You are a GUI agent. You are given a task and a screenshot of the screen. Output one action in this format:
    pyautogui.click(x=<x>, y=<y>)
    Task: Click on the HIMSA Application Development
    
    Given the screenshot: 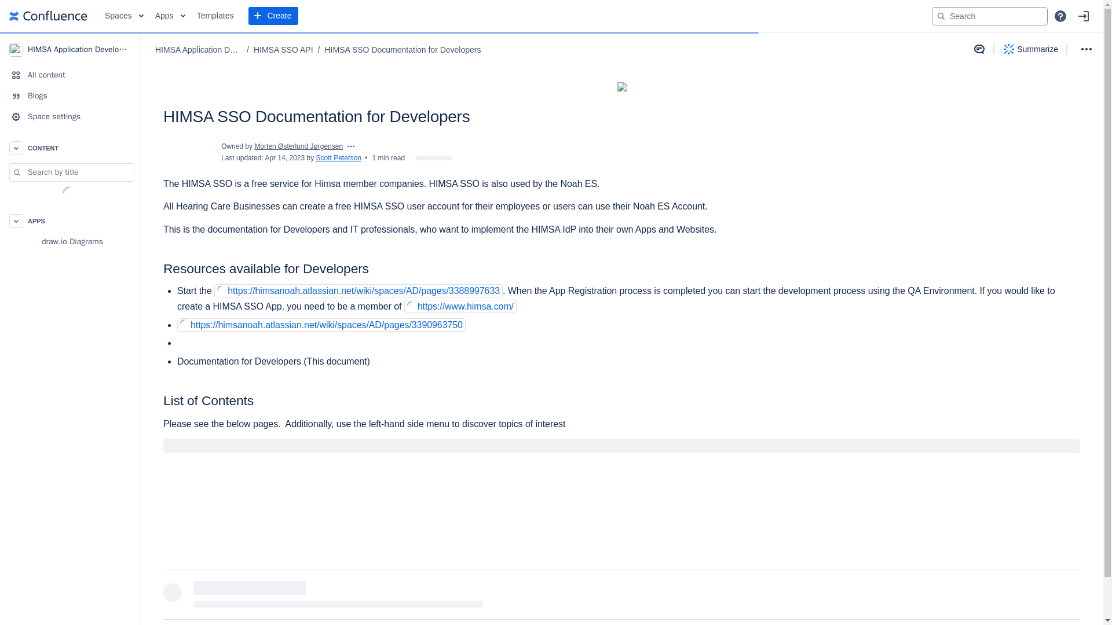 What is the action you would take?
    pyautogui.click(x=199, y=50)
    